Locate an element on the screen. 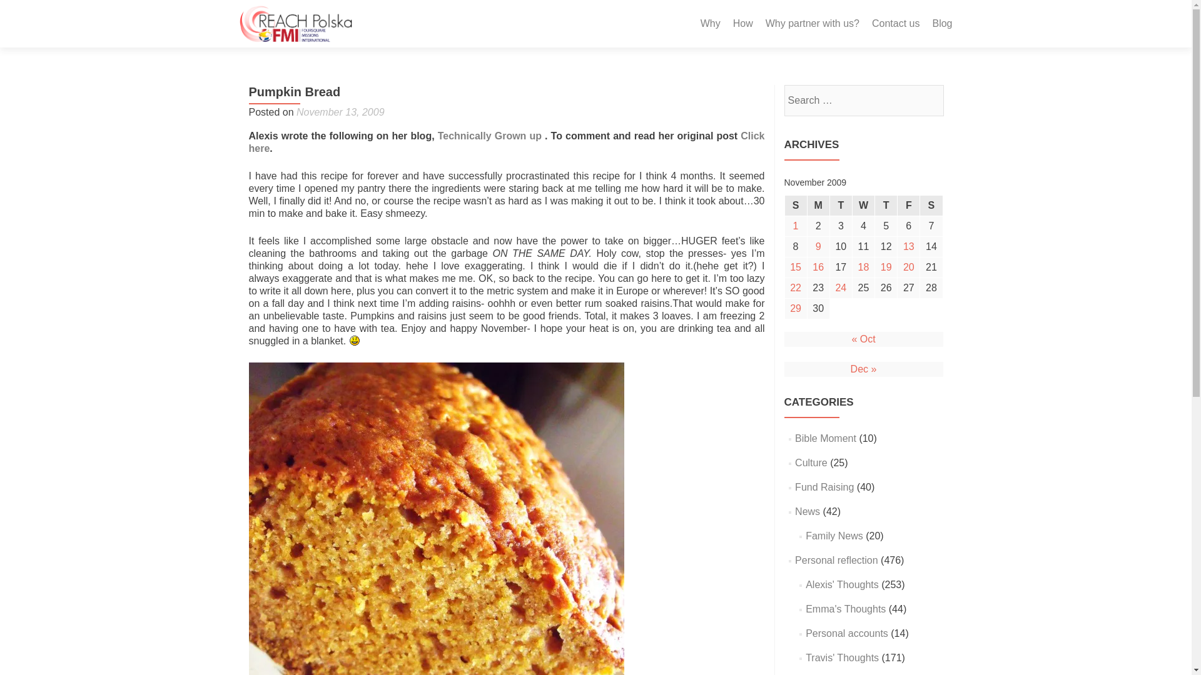  Wednesday is located at coordinates (863, 205).